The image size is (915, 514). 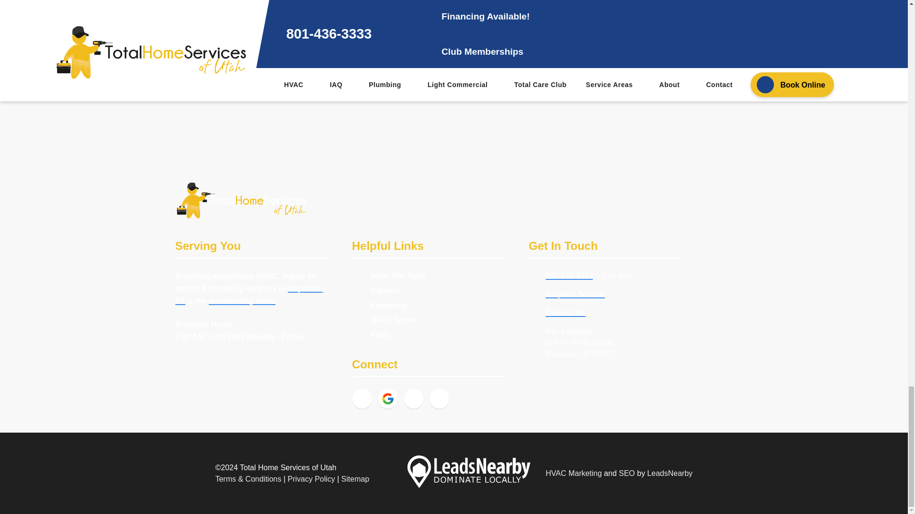 What do you see at coordinates (249, 295) in the screenshot?
I see `Kaysville, UT` at bounding box center [249, 295].